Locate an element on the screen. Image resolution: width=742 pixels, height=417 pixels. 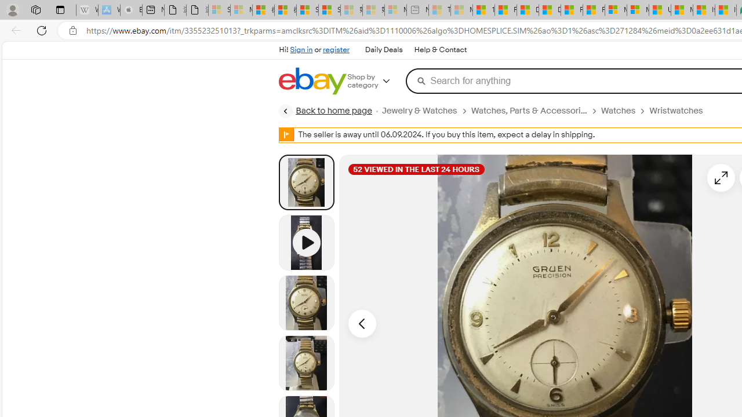
register is located at coordinates (336, 50).